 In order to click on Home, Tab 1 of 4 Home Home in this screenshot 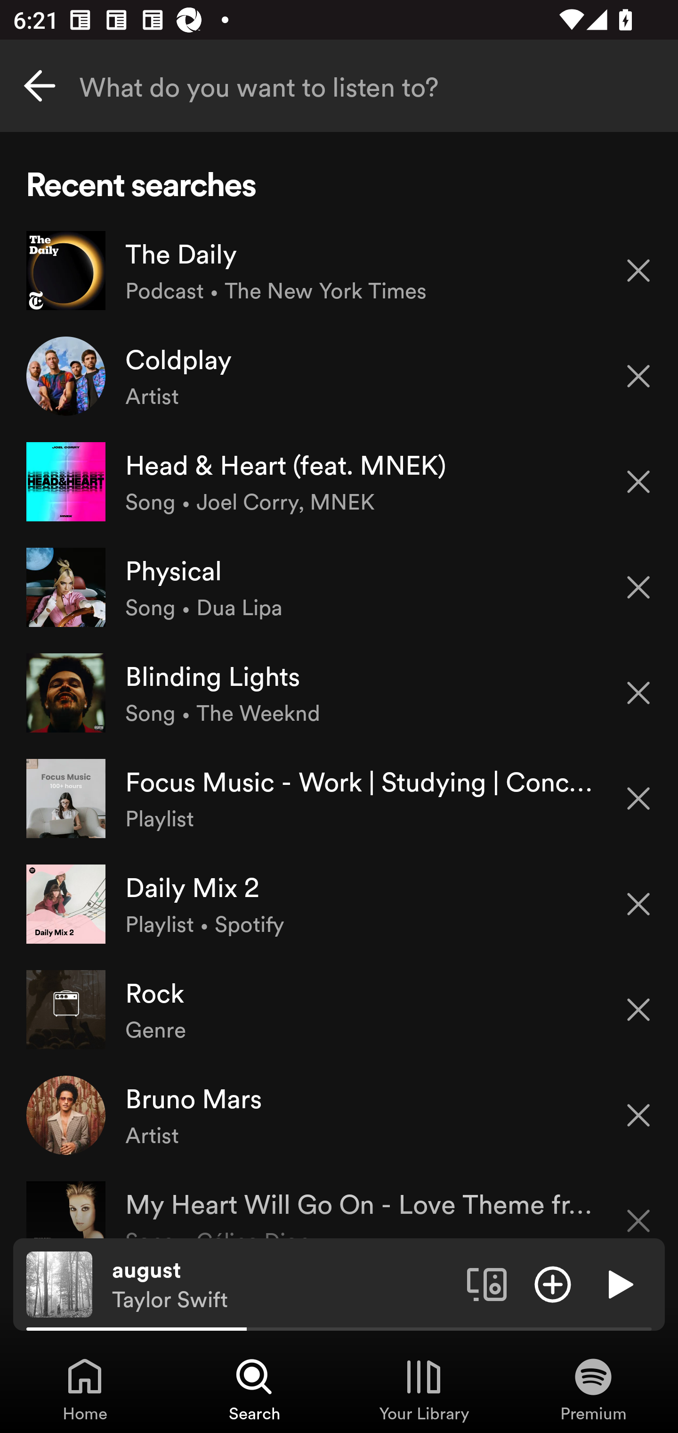, I will do `click(85, 1389)`.